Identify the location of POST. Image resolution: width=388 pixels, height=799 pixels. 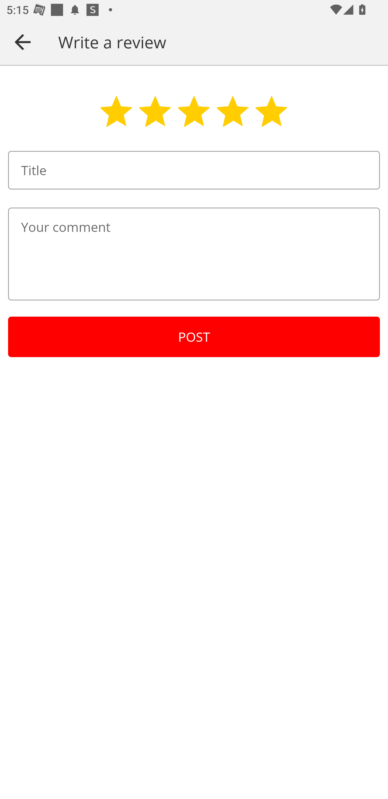
(194, 337).